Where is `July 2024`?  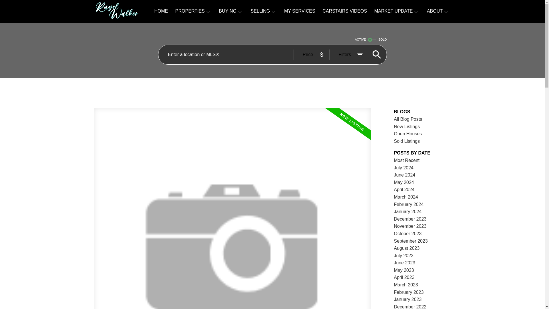 July 2024 is located at coordinates (404, 168).